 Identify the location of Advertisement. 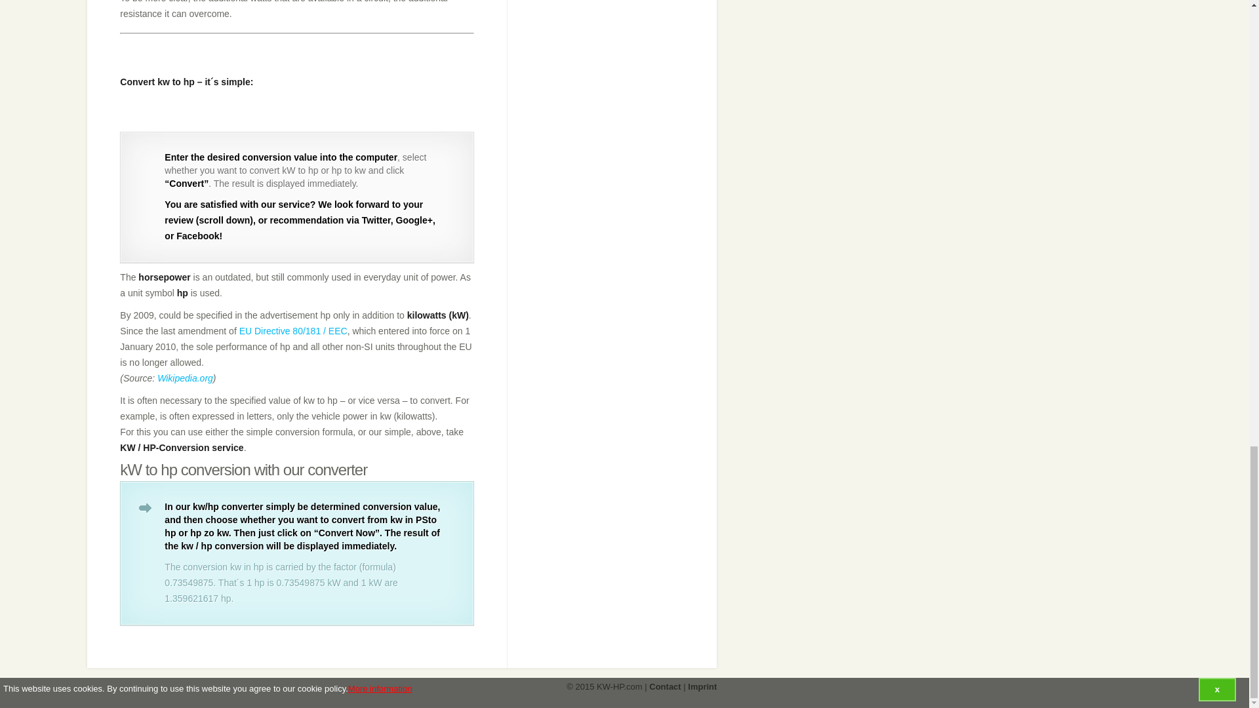
(358, 64).